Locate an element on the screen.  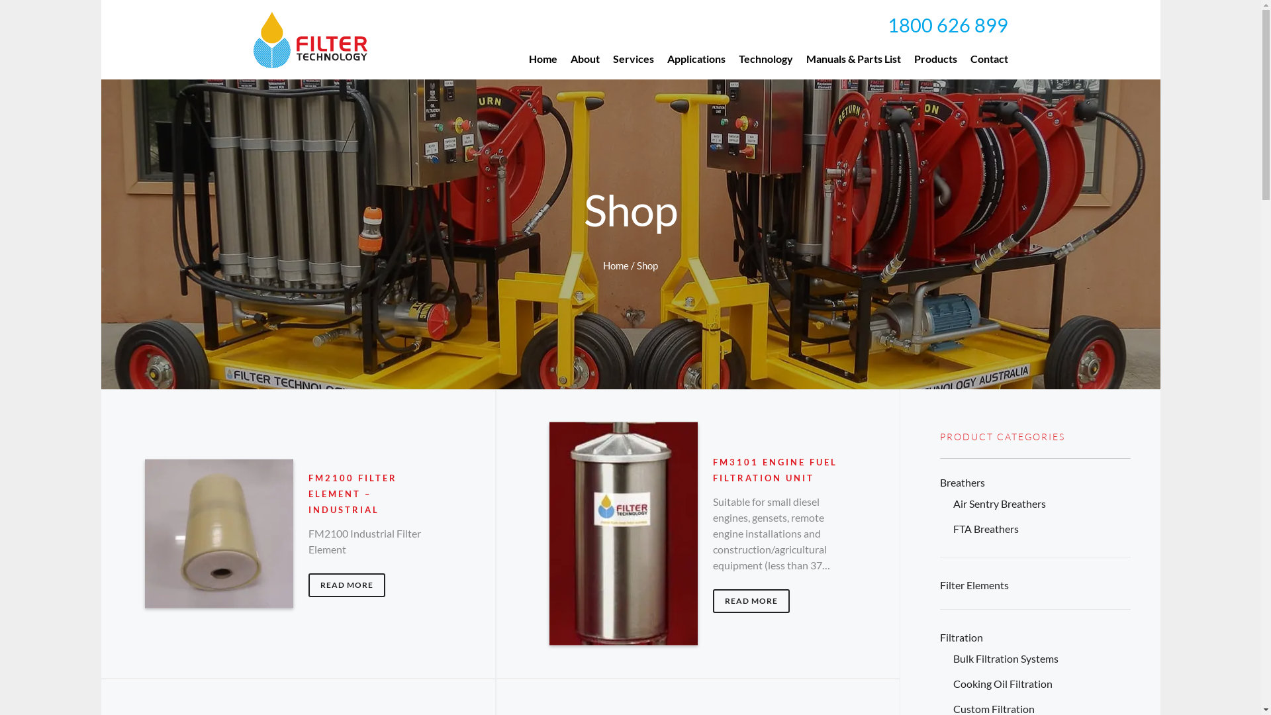
READ MORE is located at coordinates (347, 585).